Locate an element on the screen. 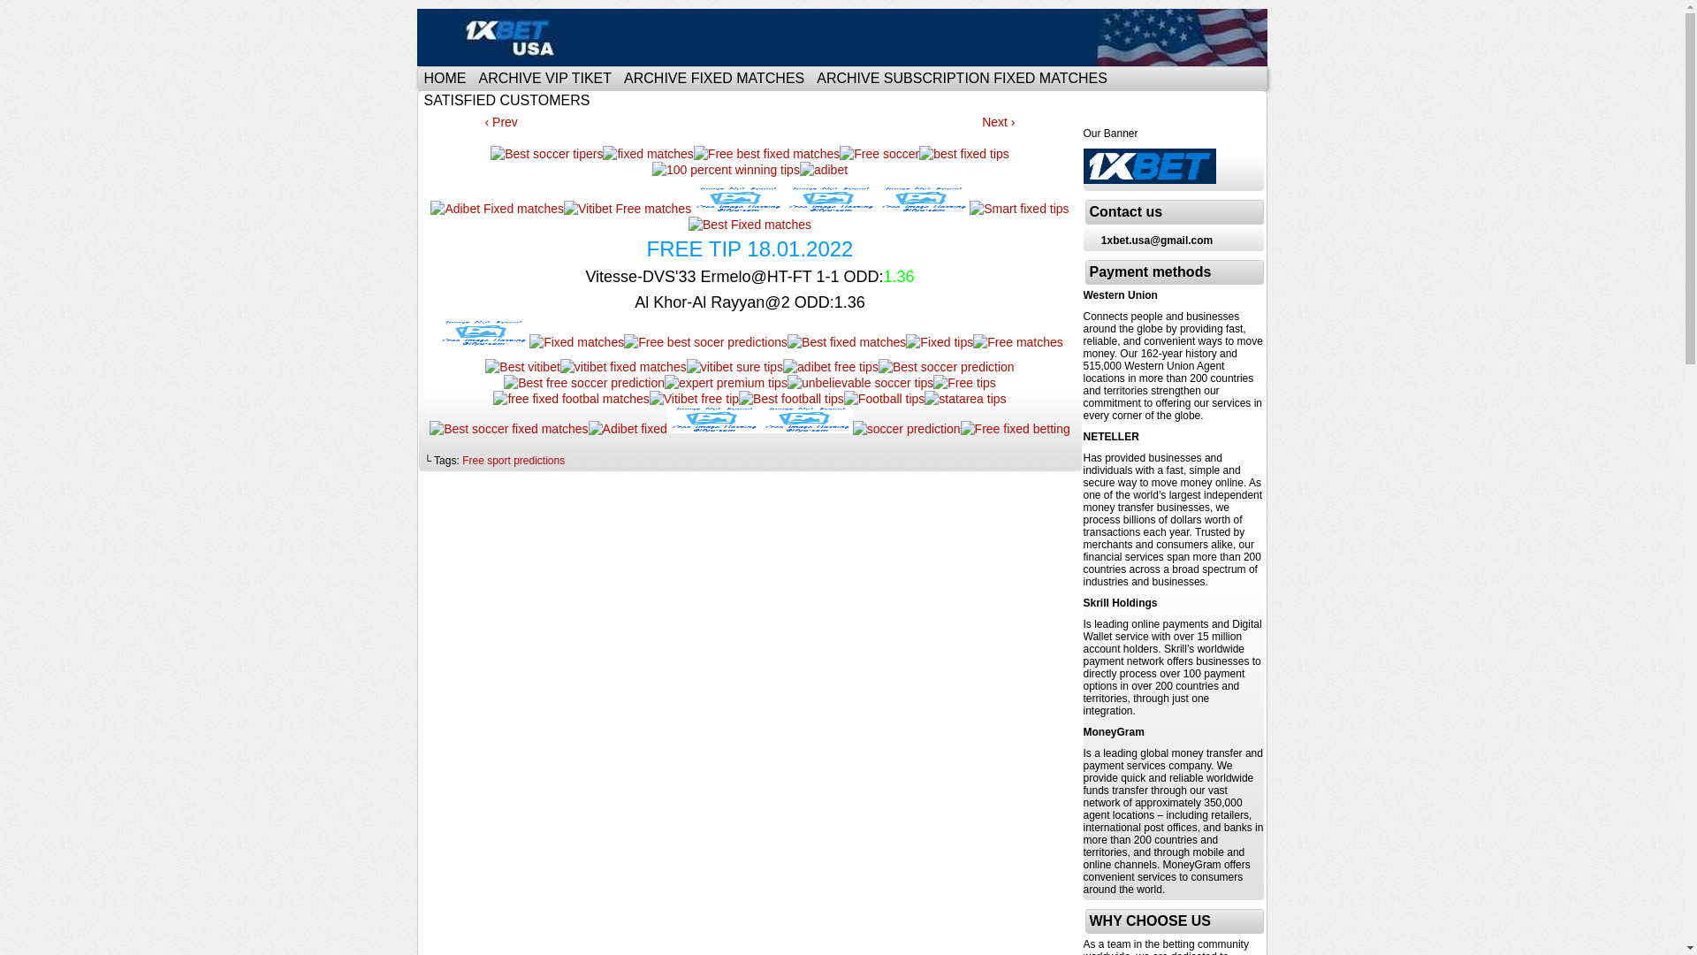 The image size is (1697, 955). fixed matches is located at coordinates (648, 154).